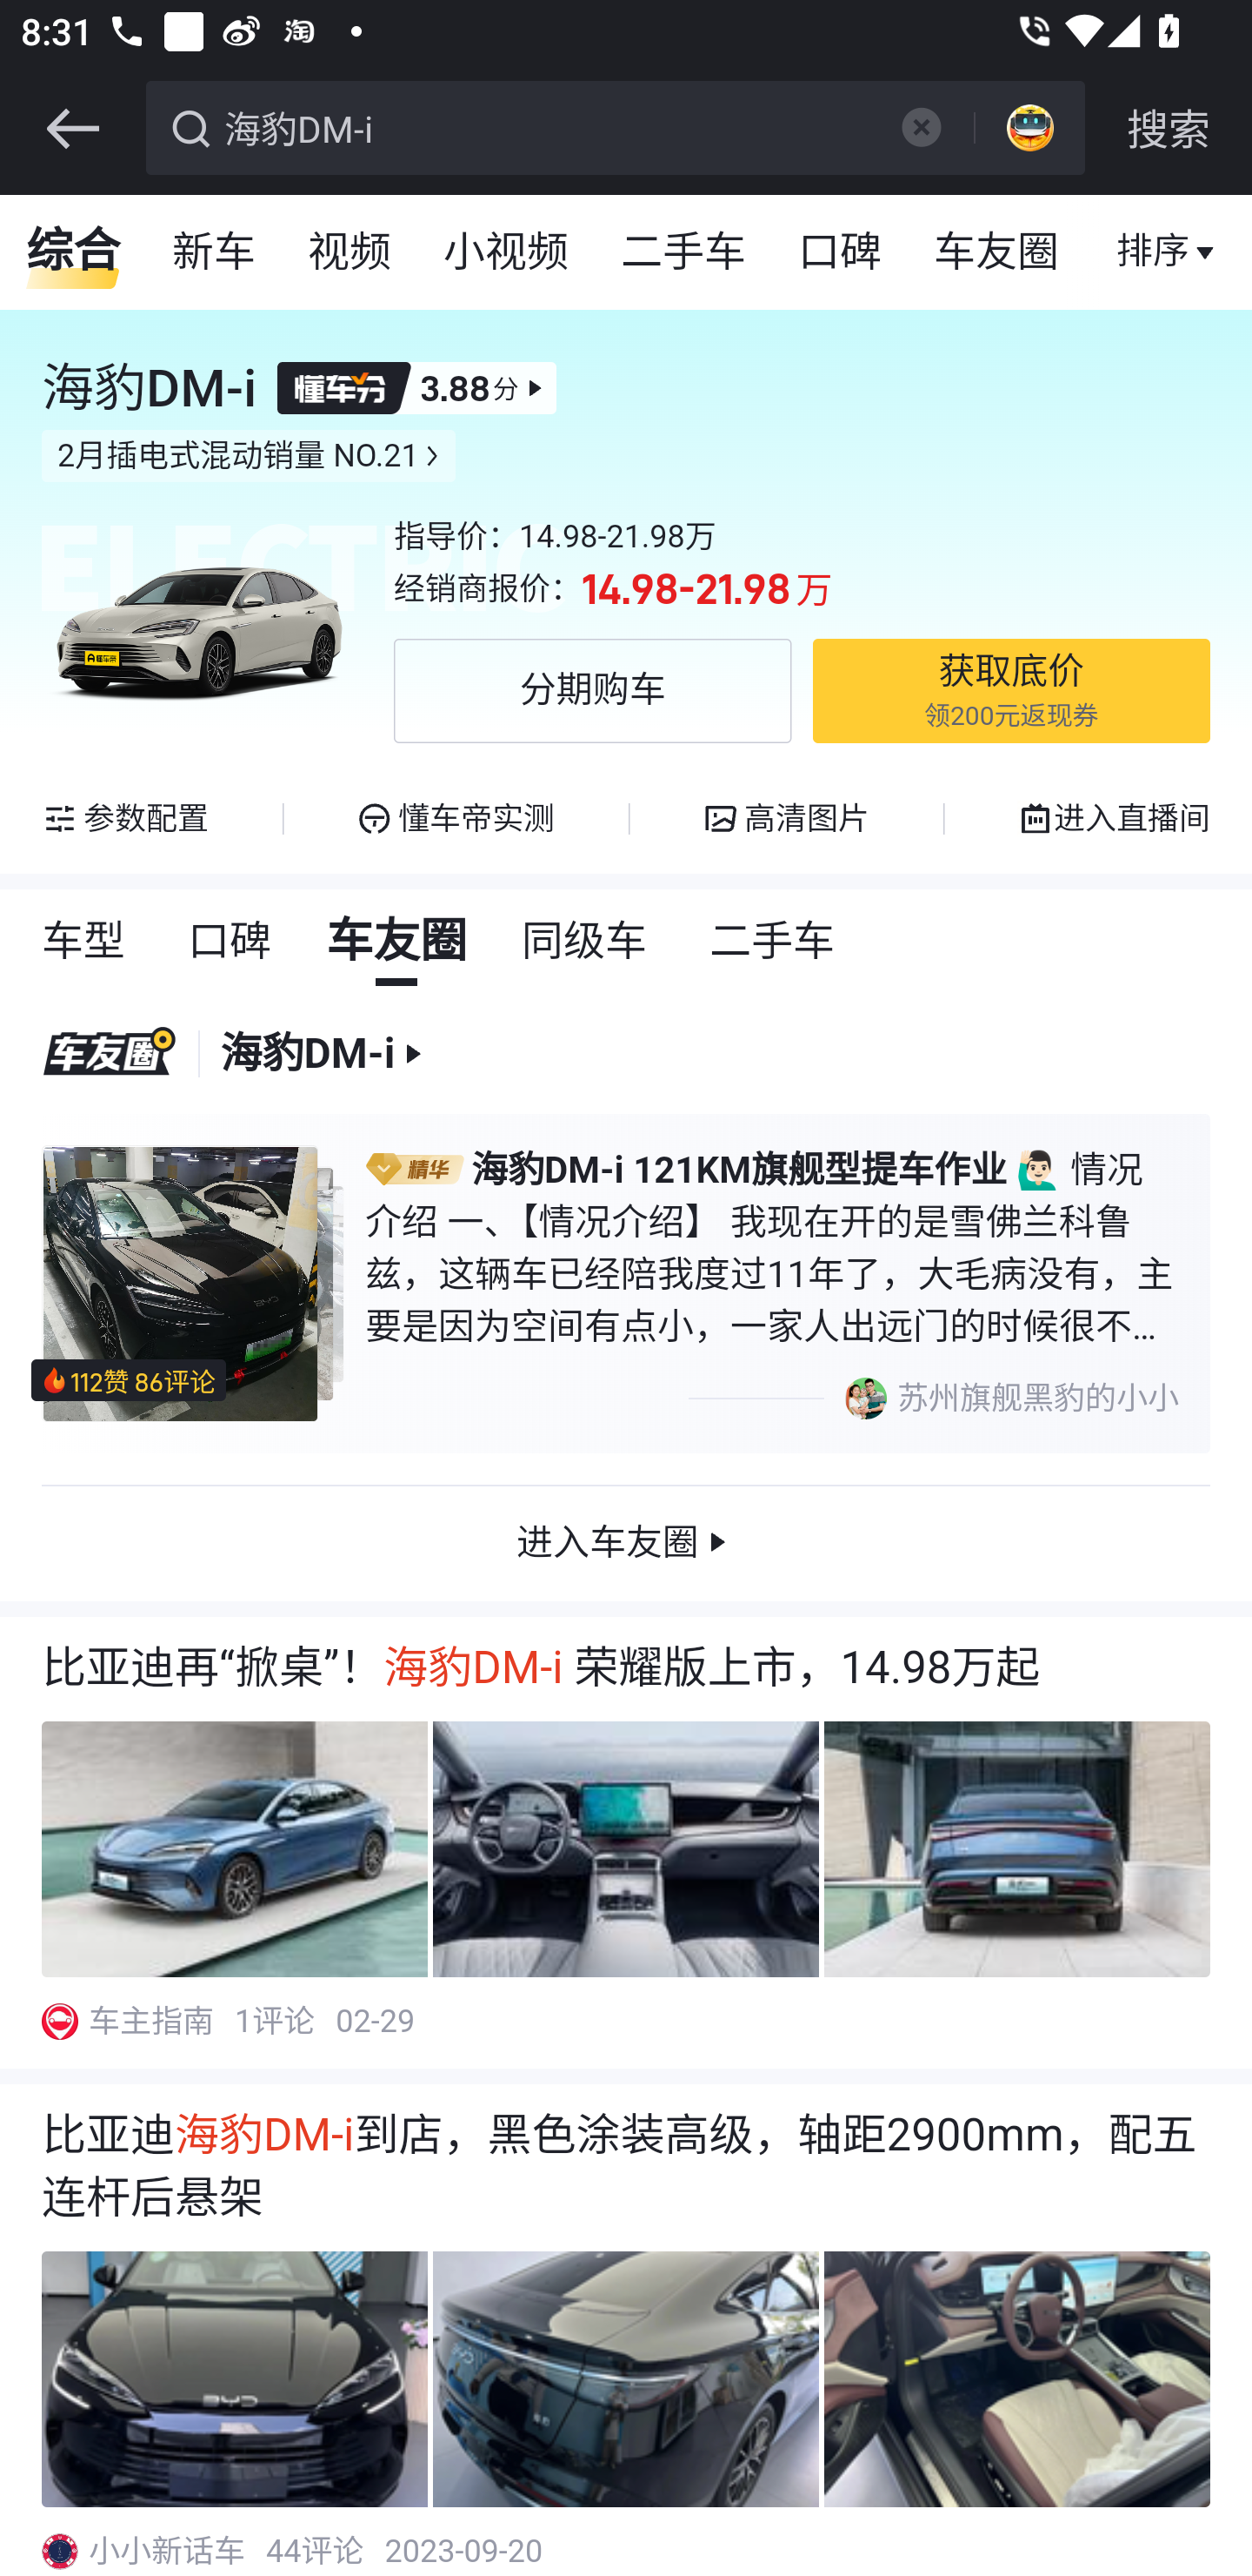 Image resolution: width=1252 pixels, height=2576 pixels. Describe the element at coordinates (786, 819) in the screenshot. I see `高清图片` at that location.